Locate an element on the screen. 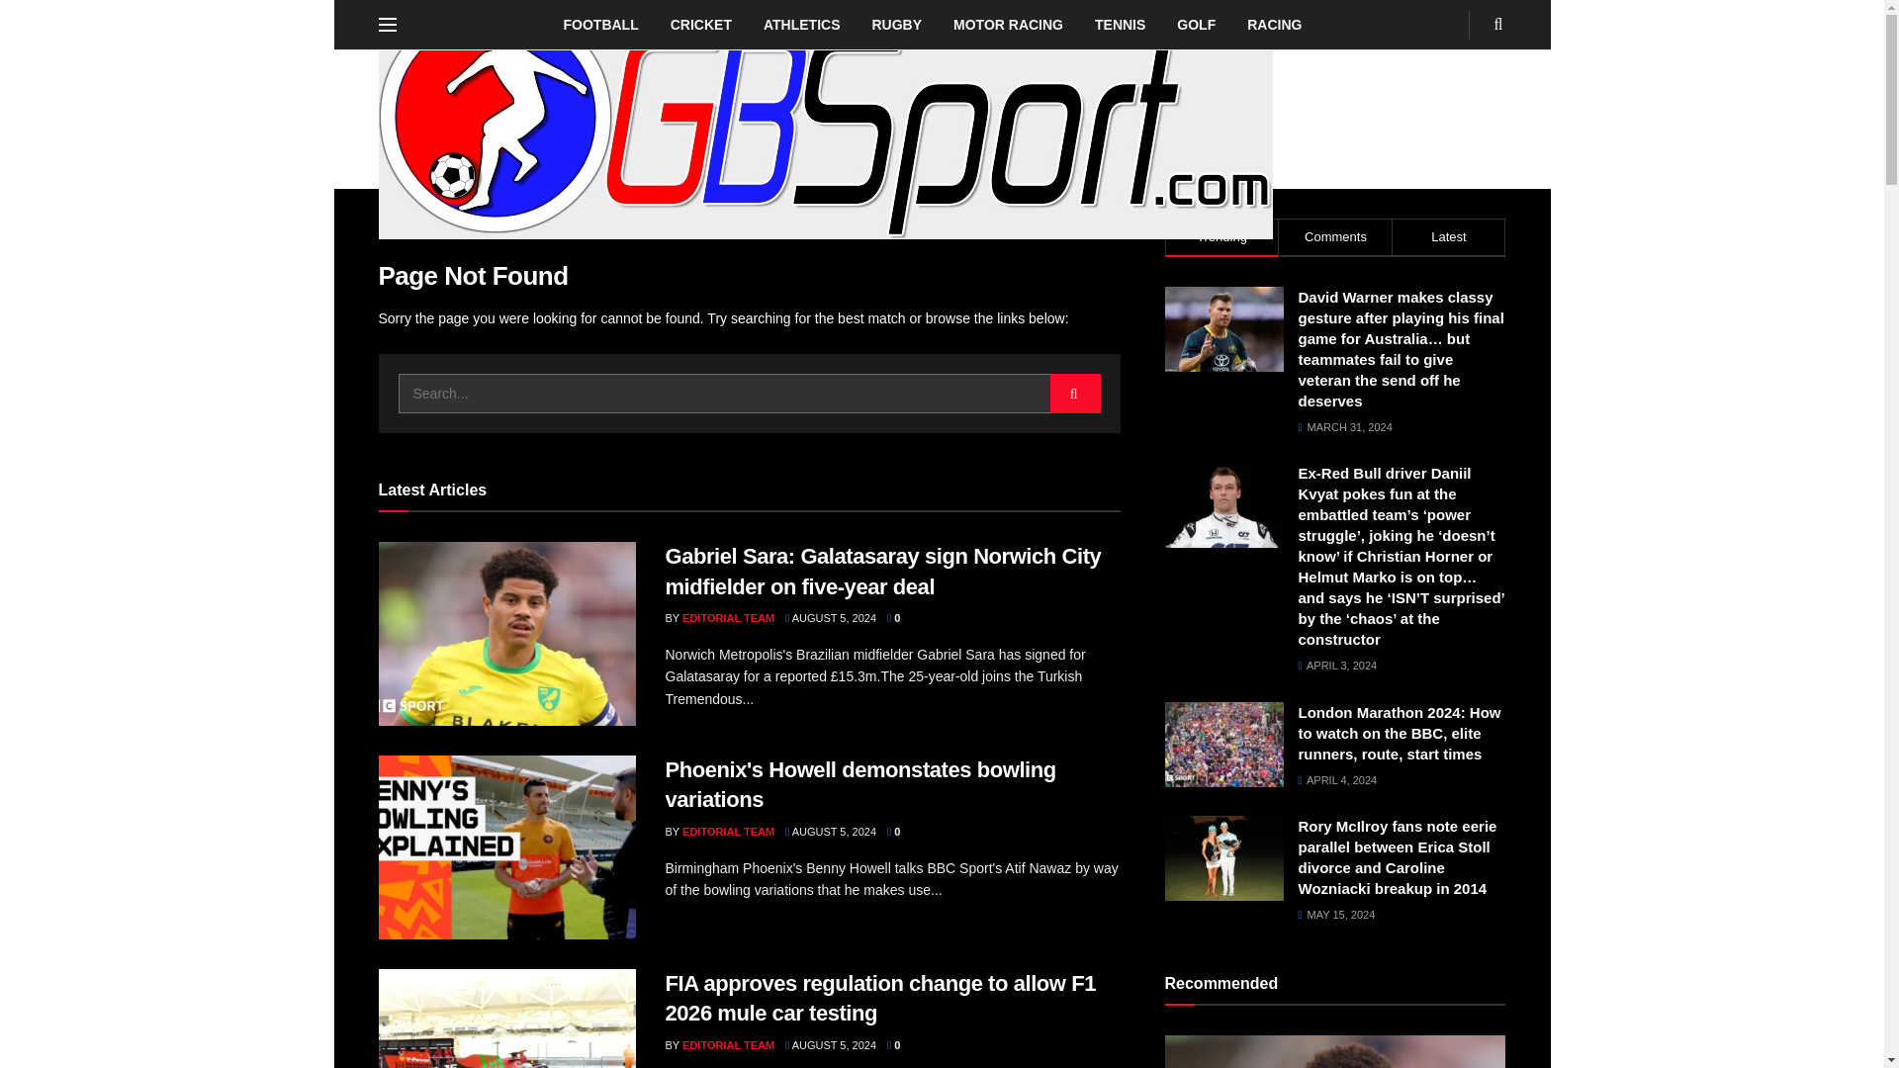  Phoenix's Howell demonstates bowling variations is located at coordinates (860, 784).